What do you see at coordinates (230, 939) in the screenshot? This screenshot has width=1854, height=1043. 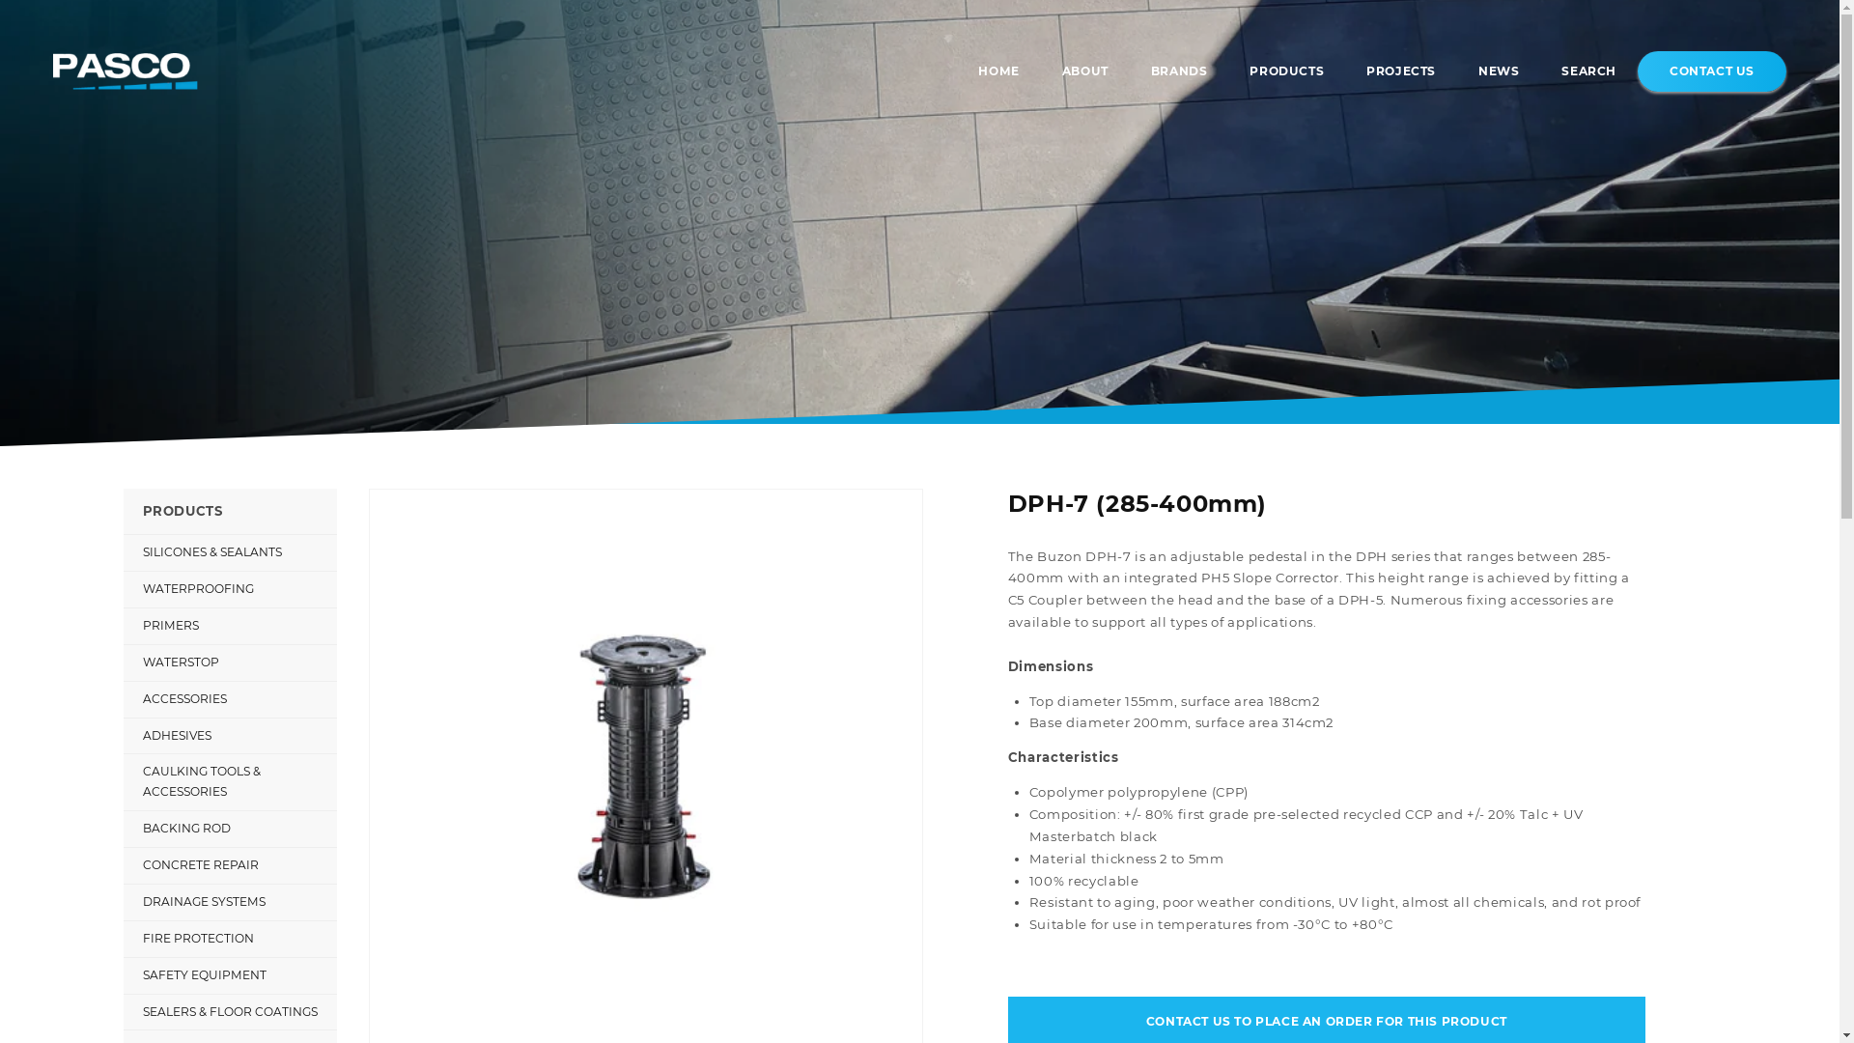 I see `FIRE PROTECTION` at bounding box center [230, 939].